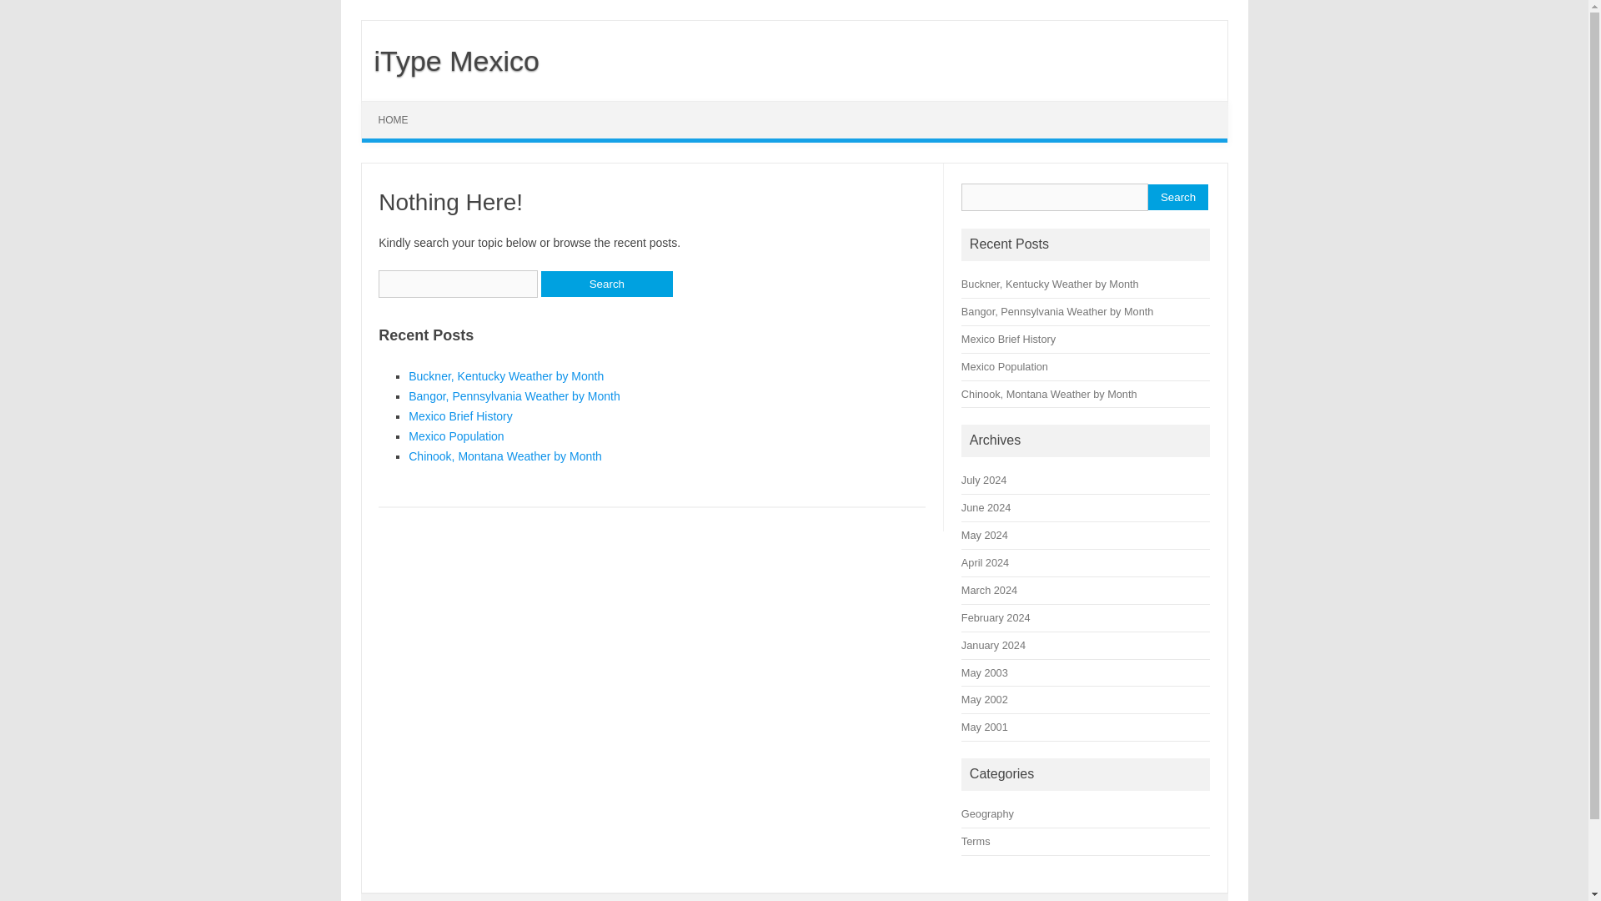 This screenshot has height=901, width=1601. I want to click on Mexico Population, so click(1005, 367).